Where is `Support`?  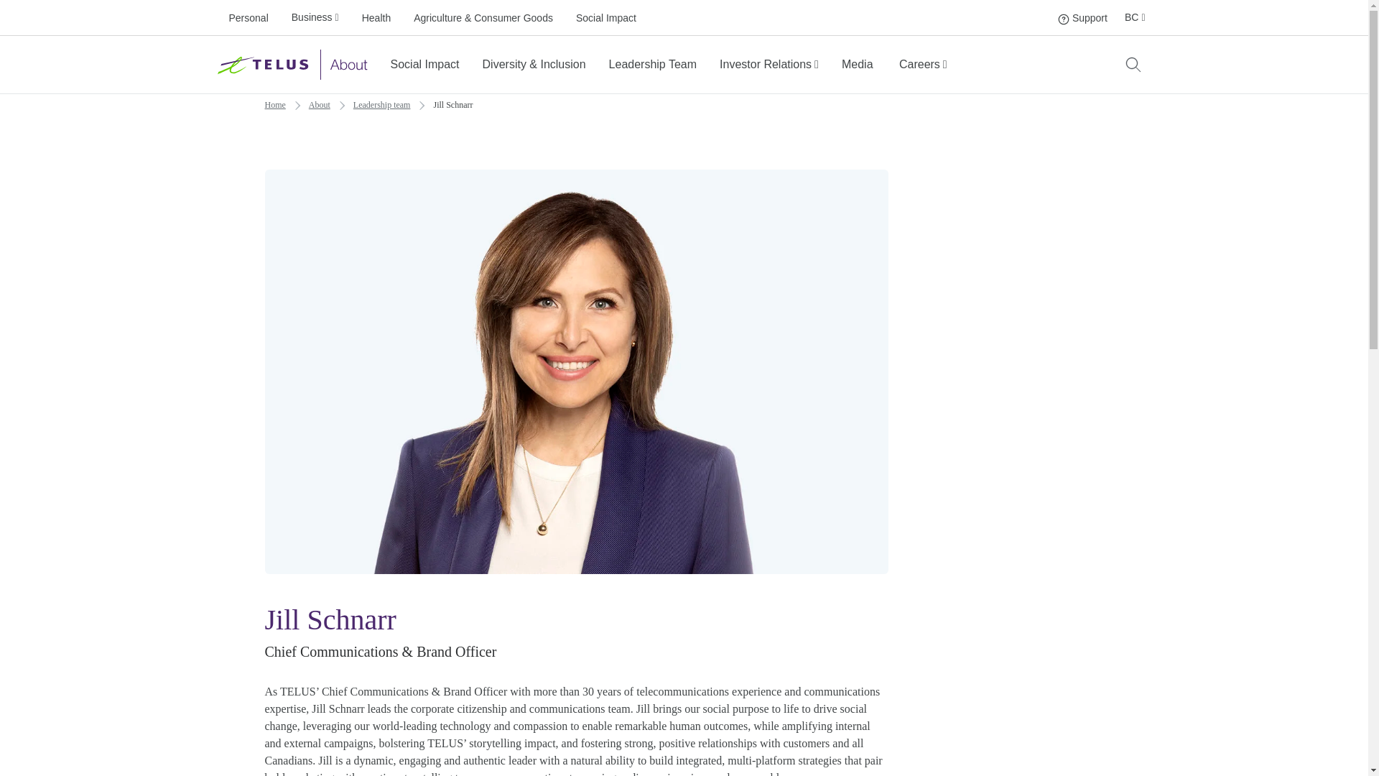 Support is located at coordinates (274, 104).